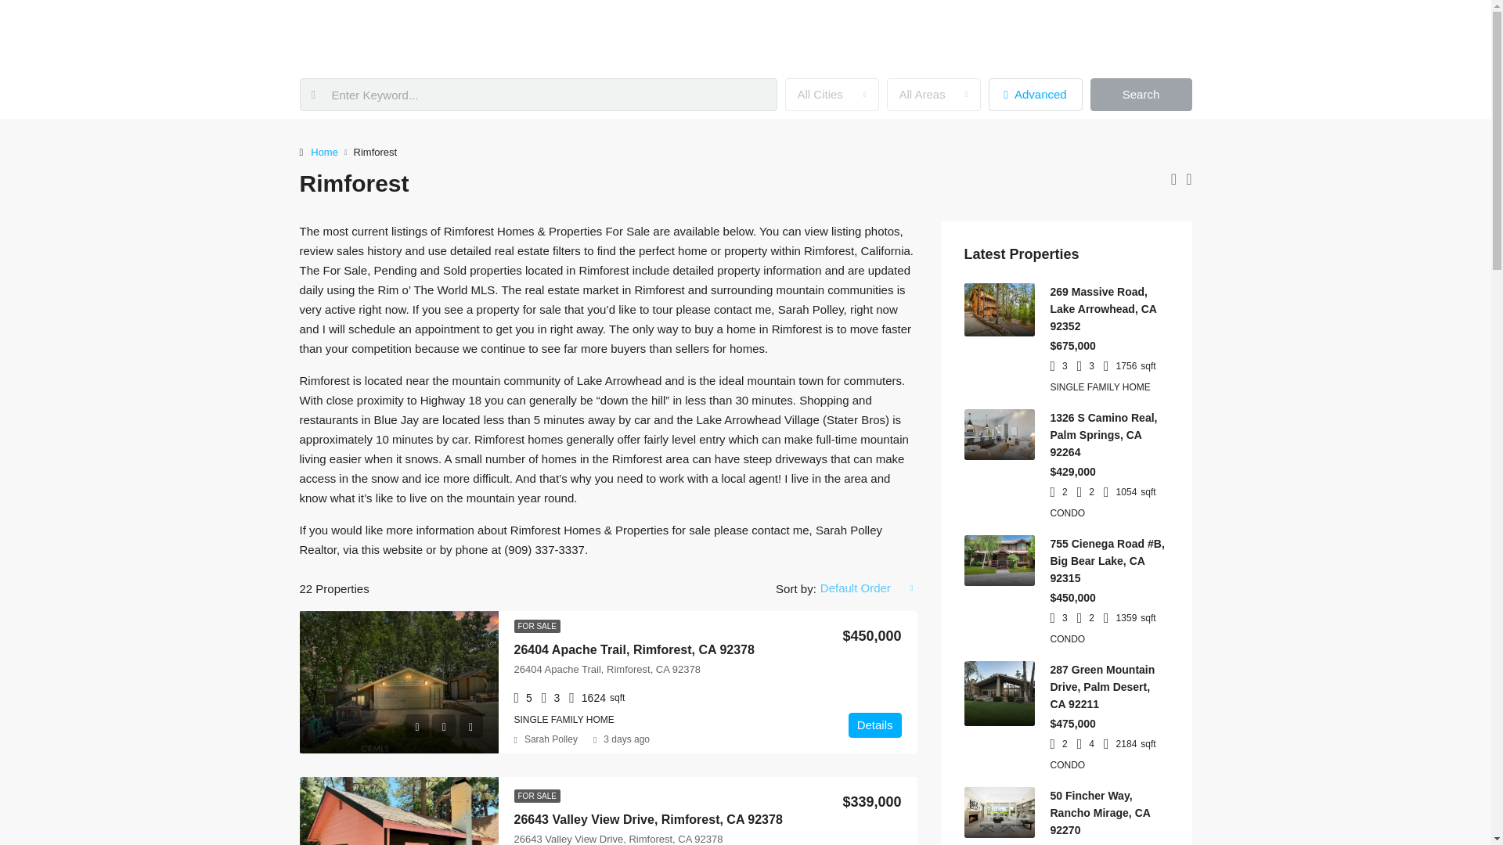 This screenshot has width=1503, height=845. I want to click on Mountain Info, so click(1047, 34).